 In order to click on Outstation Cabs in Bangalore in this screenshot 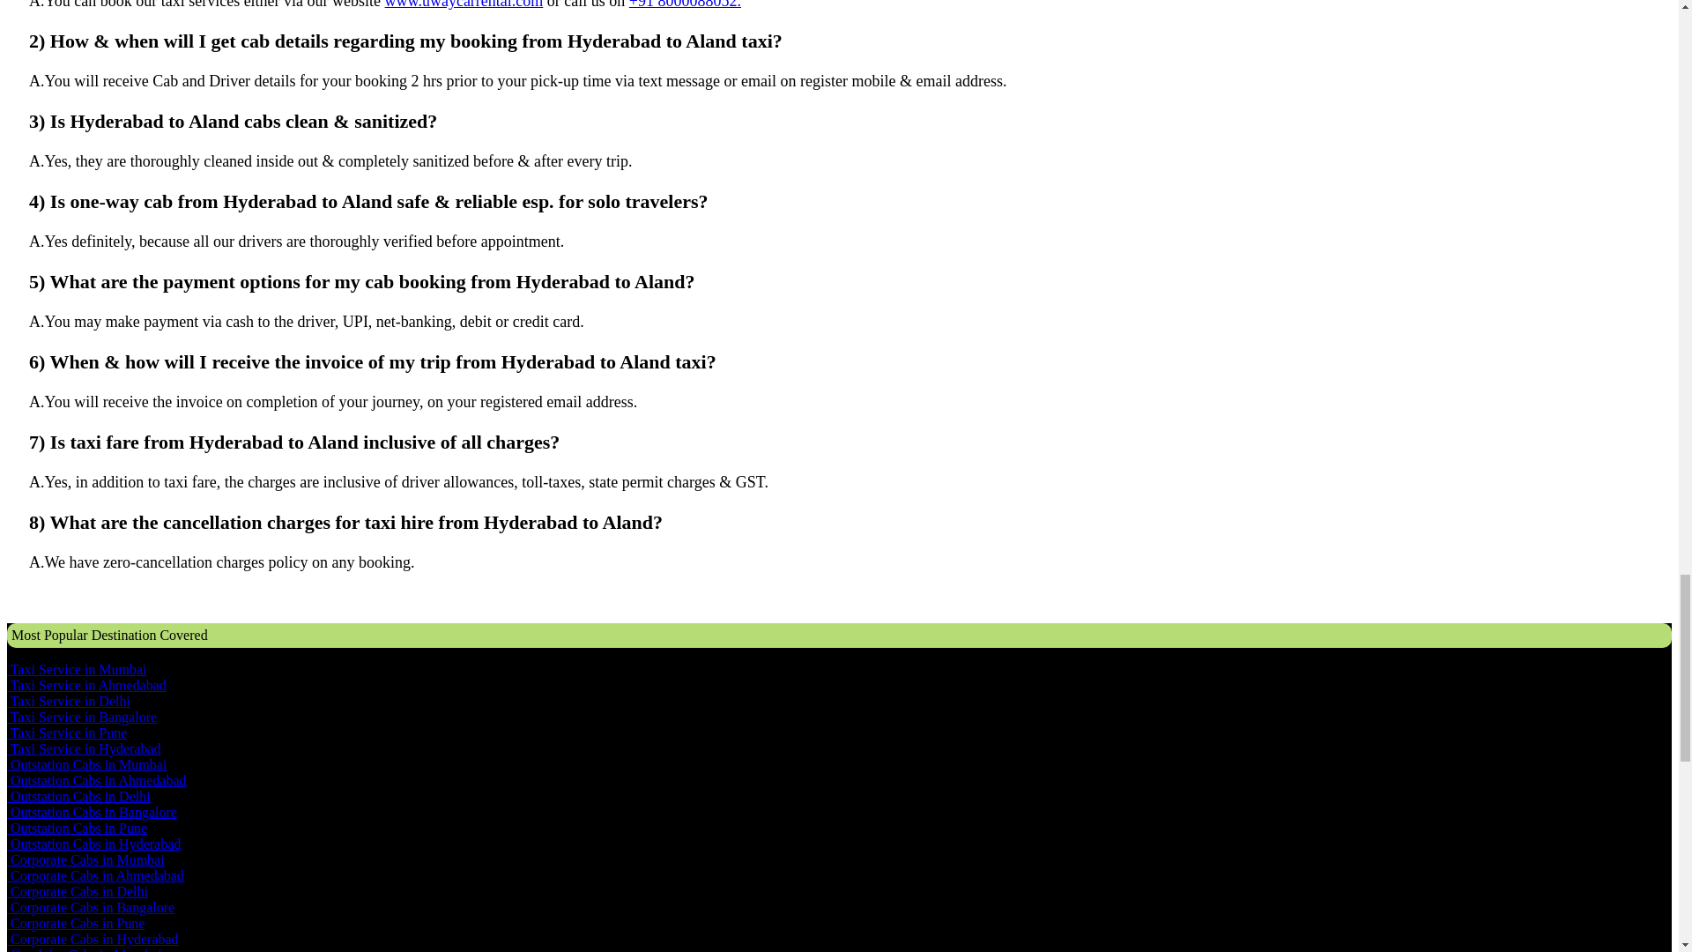, I will do `click(92, 811)`.